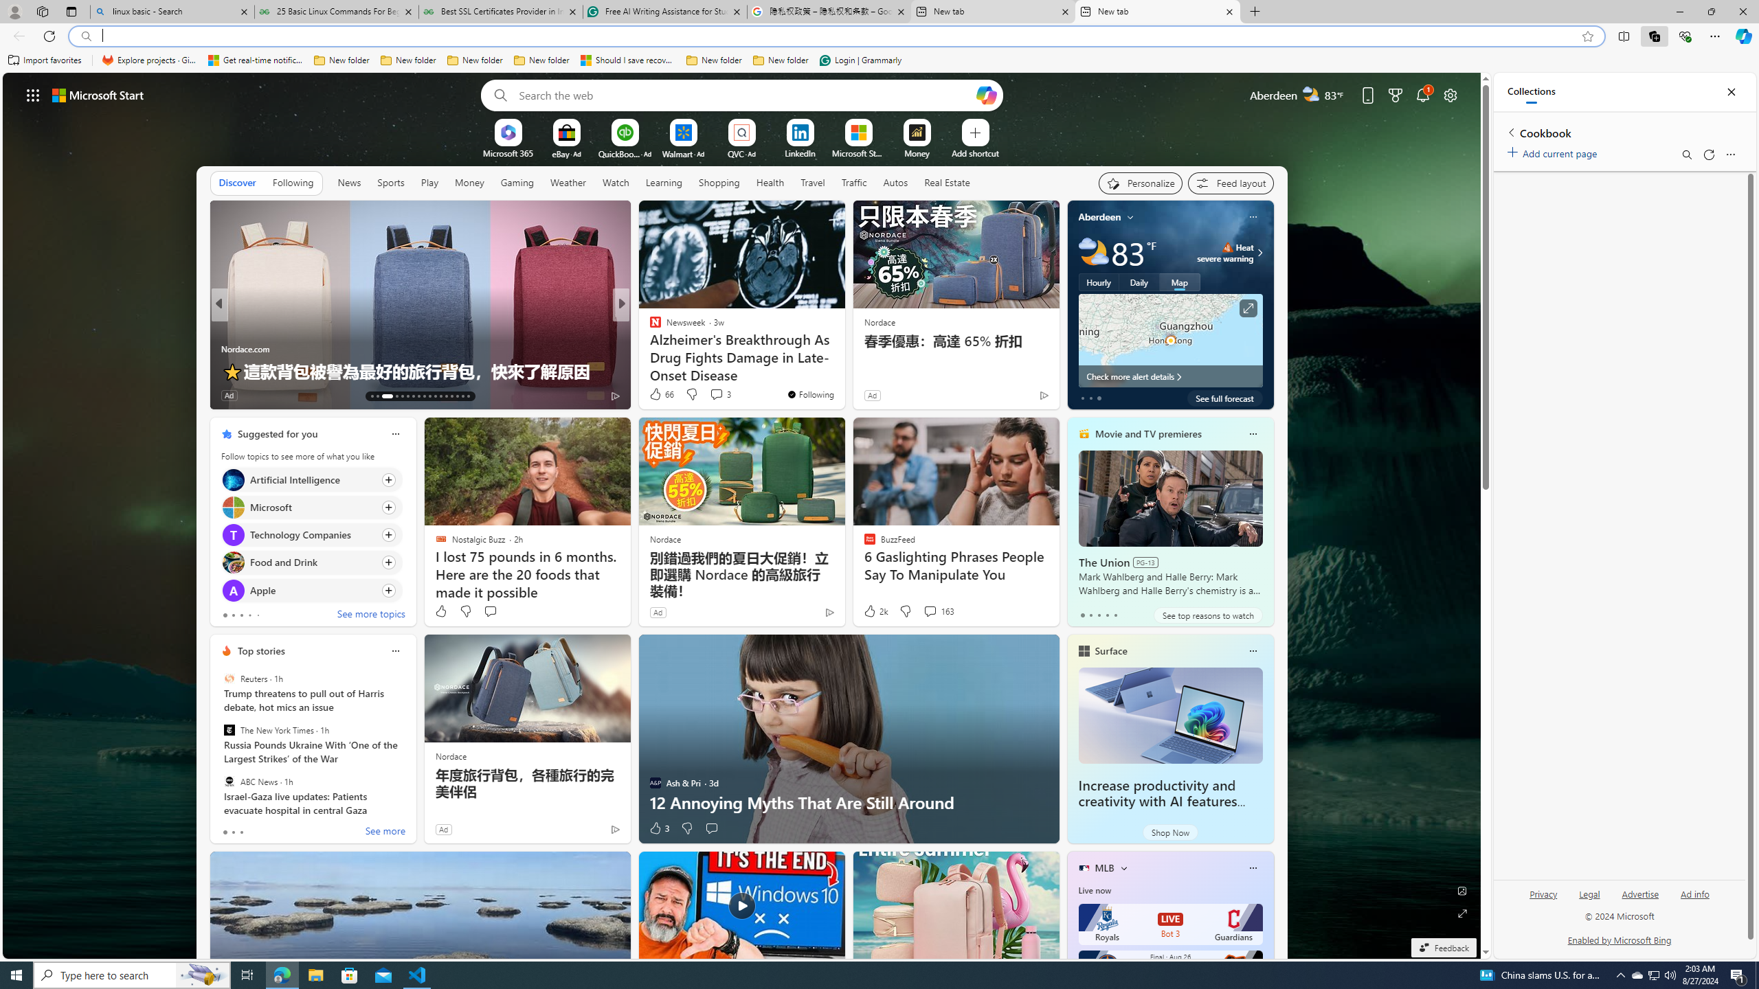 This screenshot has width=1759, height=989. I want to click on Reuters, so click(229, 679).